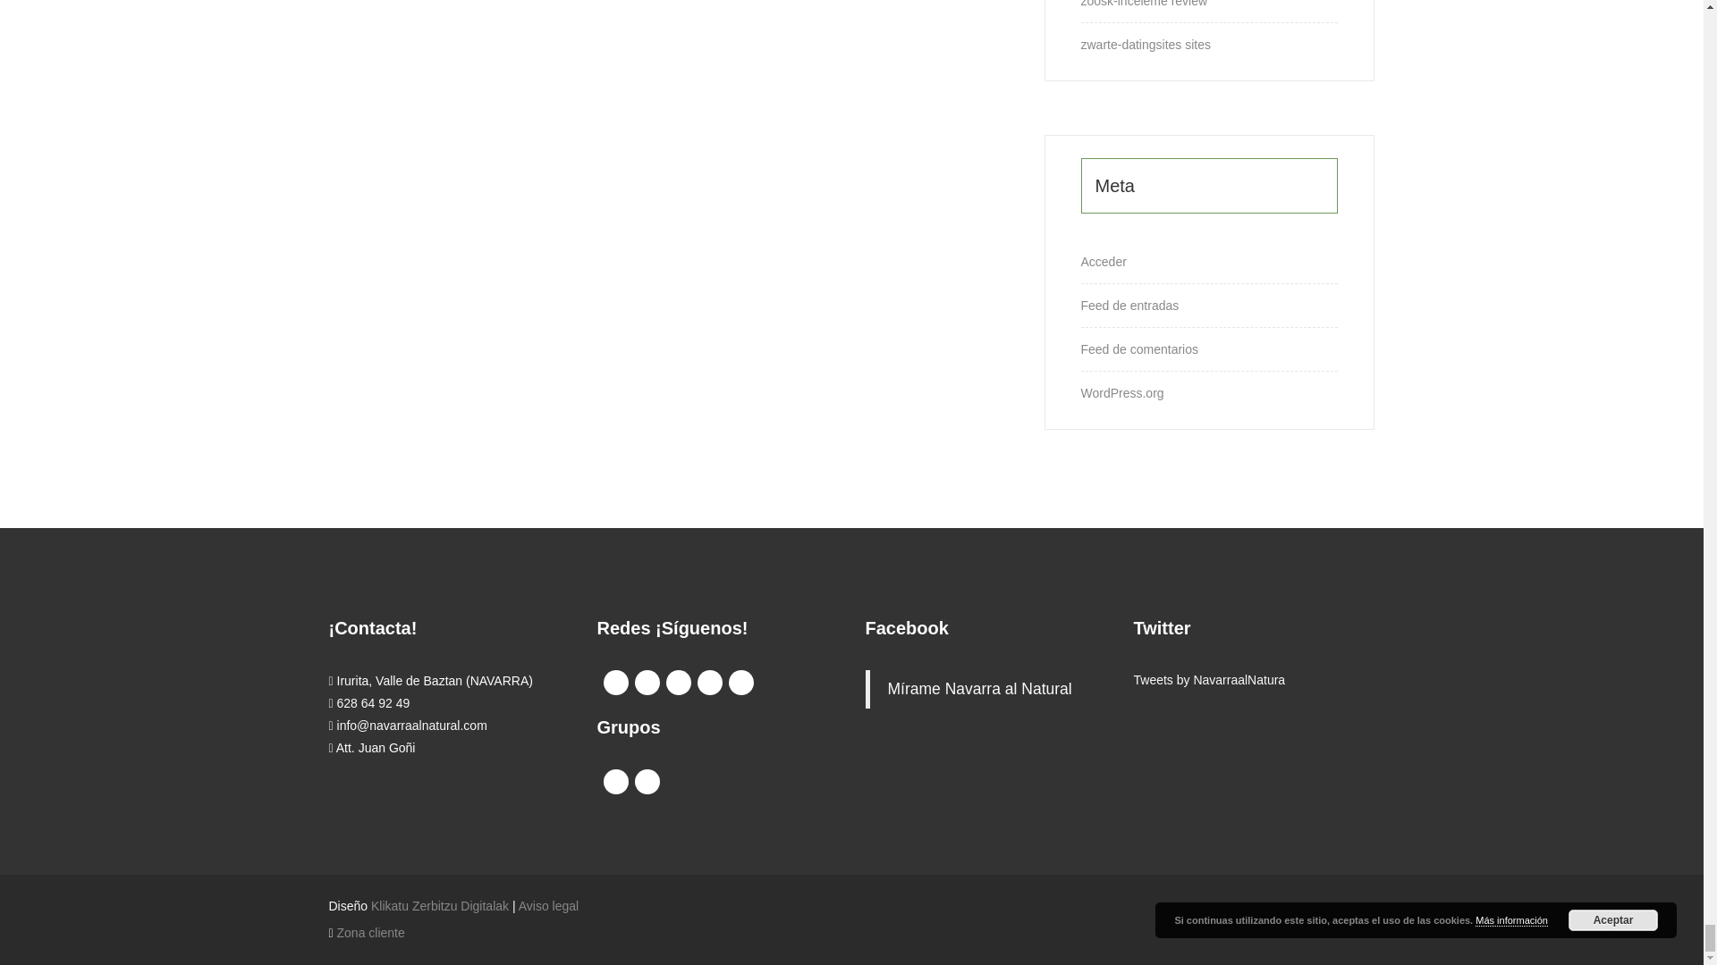 This screenshot has height=965, width=1717. I want to click on Facebook, so click(615, 682).